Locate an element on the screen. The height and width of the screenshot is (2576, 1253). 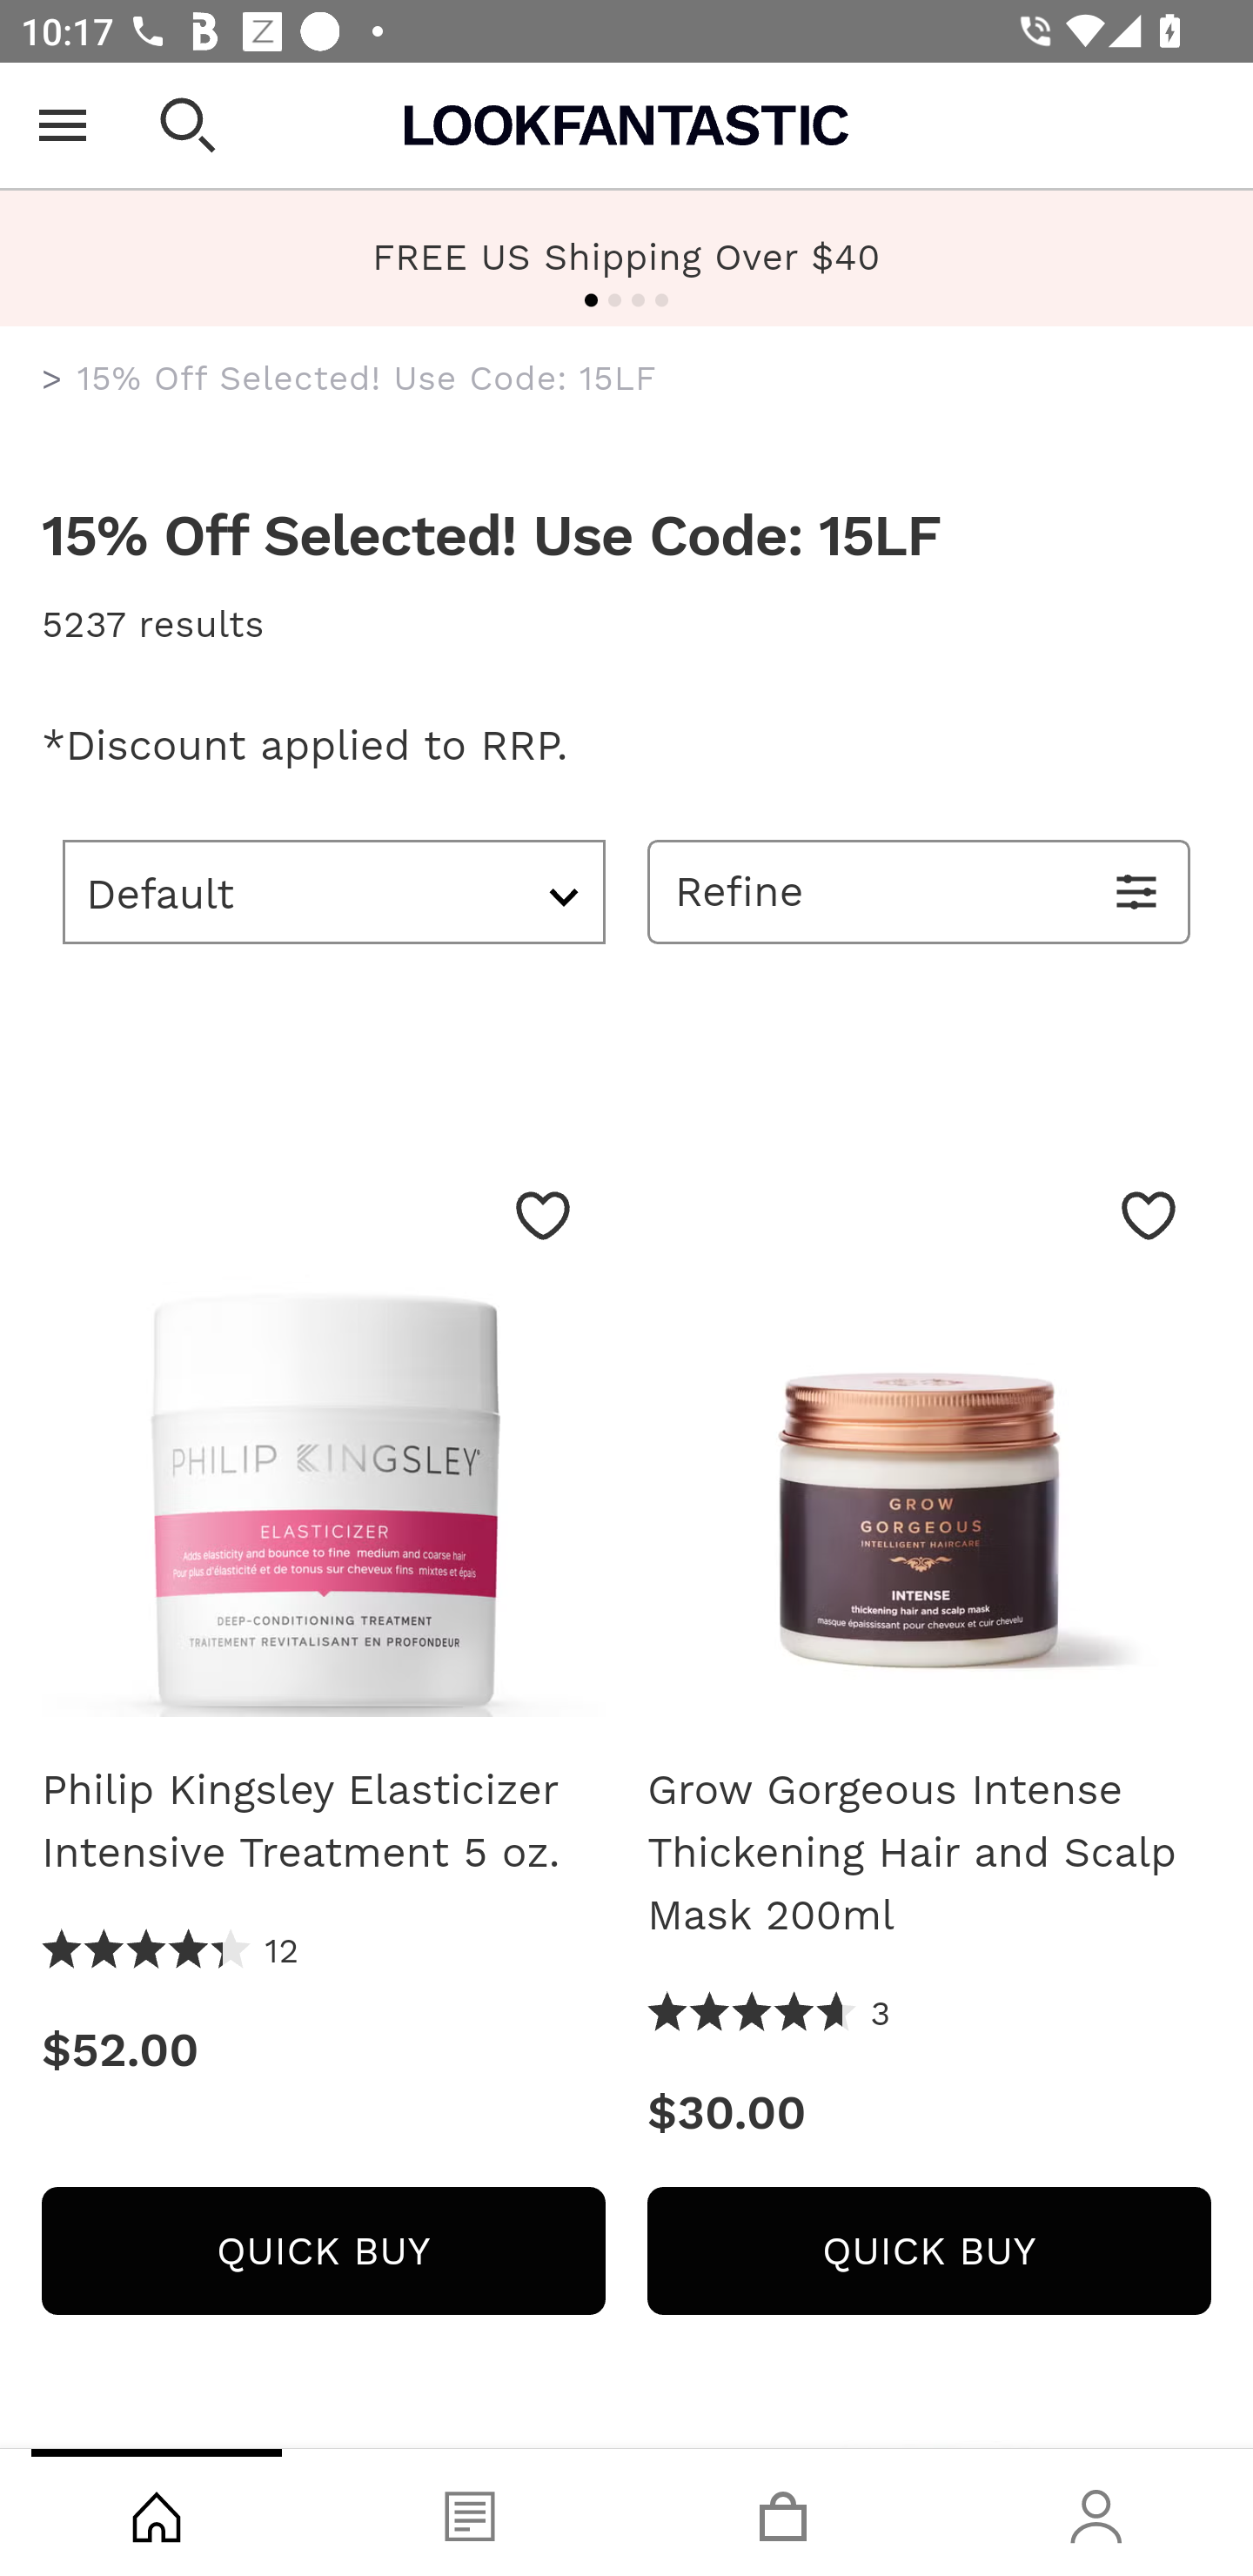
Basket, tab, 3 of 4 is located at coordinates (783, 2512).